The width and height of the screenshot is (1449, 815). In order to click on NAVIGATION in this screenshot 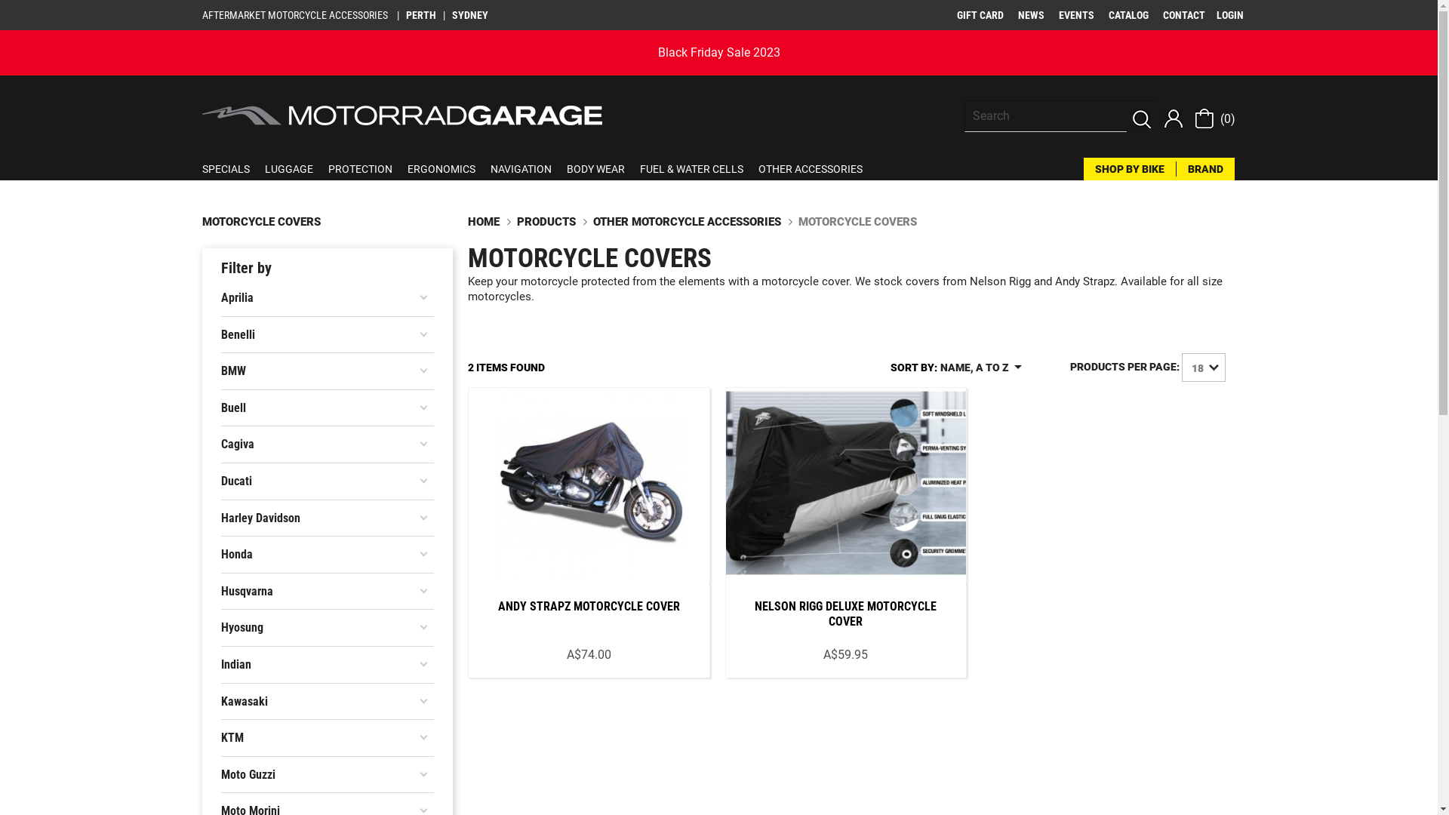, I will do `click(528, 169)`.